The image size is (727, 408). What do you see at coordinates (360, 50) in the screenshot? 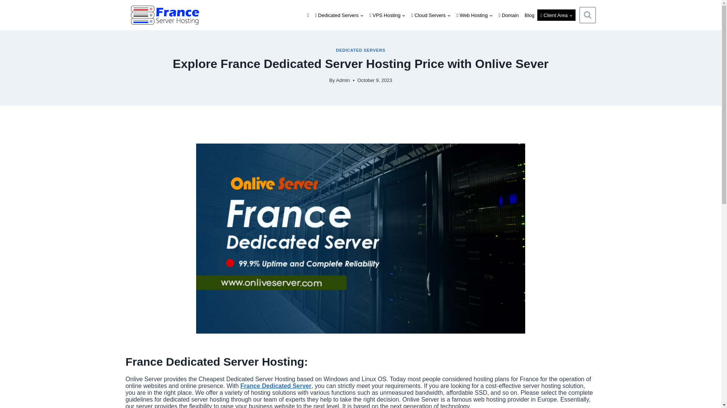
I see `DEDICATED SERVERS` at bounding box center [360, 50].